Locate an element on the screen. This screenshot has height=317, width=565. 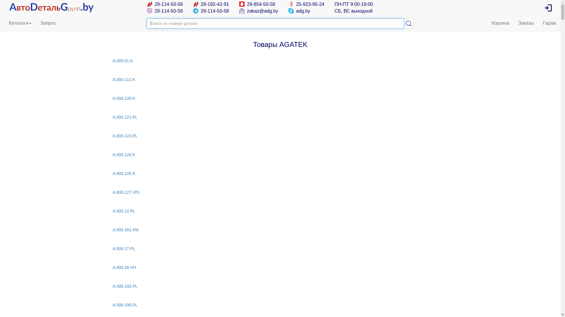
A.000.01.K is located at coordinates (280, 61).